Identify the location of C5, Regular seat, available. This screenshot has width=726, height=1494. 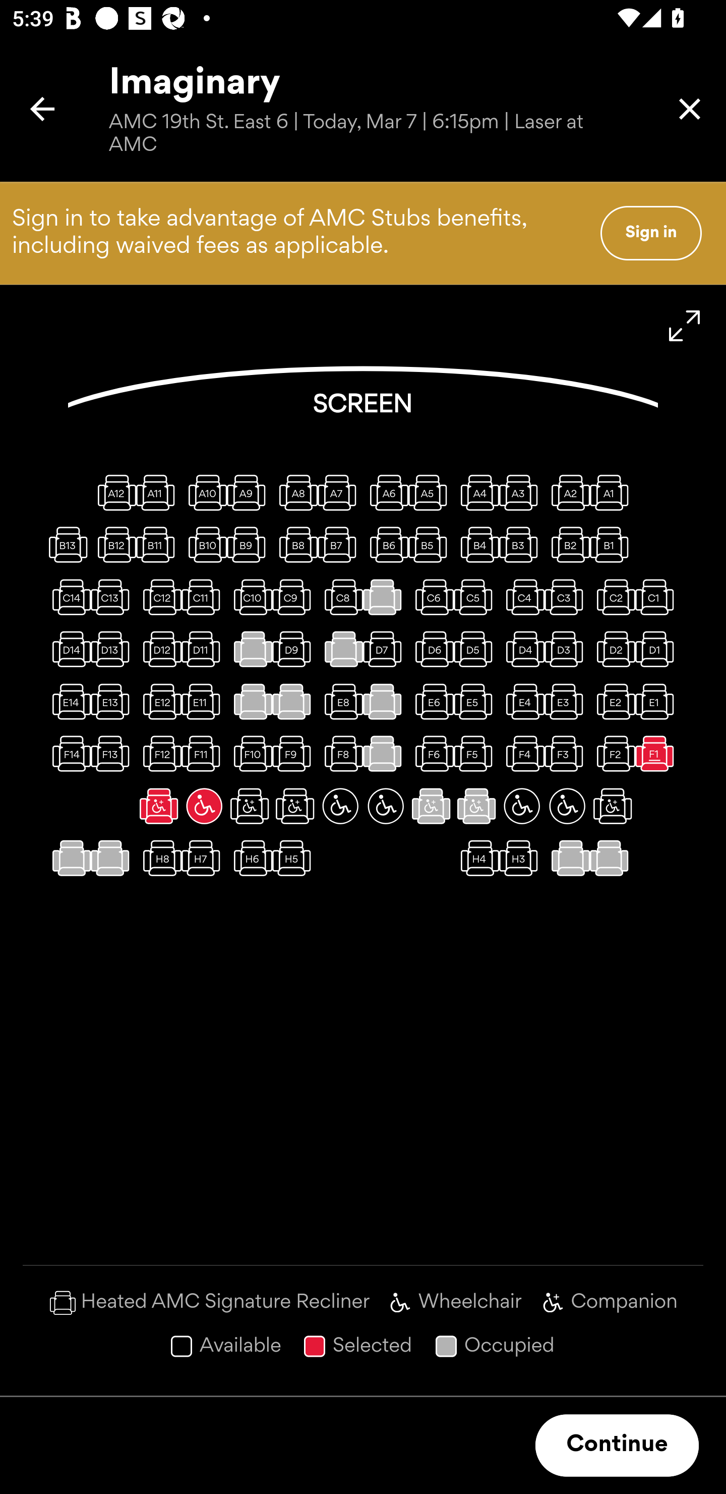
(476, 597).